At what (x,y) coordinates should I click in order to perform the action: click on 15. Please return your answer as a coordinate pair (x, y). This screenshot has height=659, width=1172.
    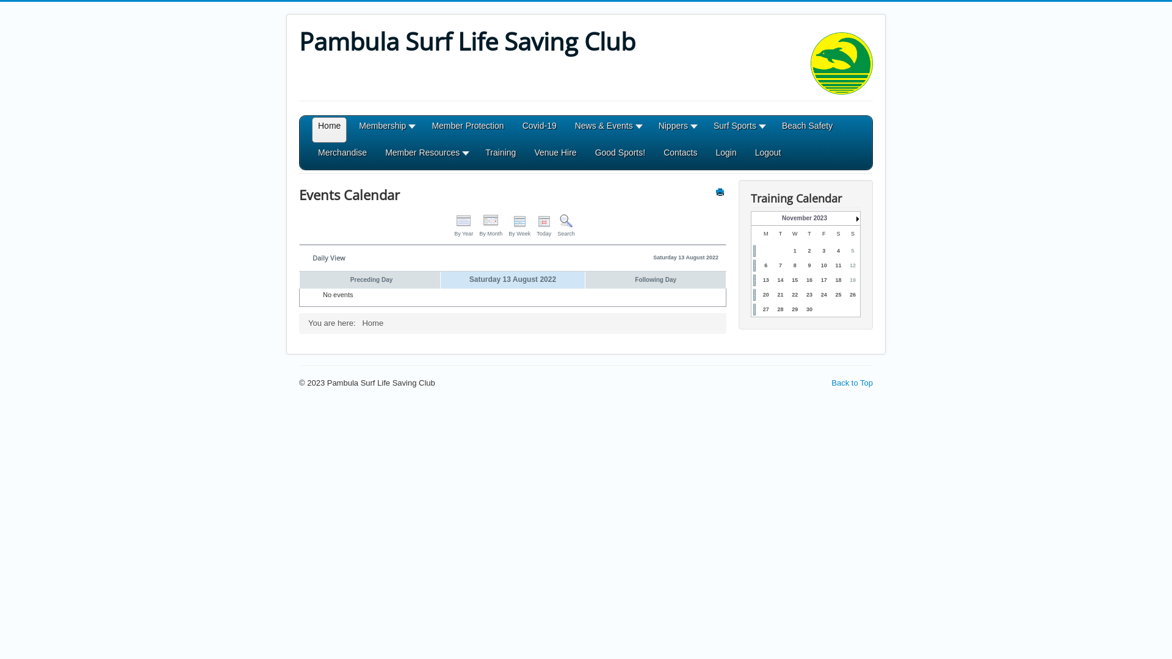
    Looking at the image, I should click on (795, 280).